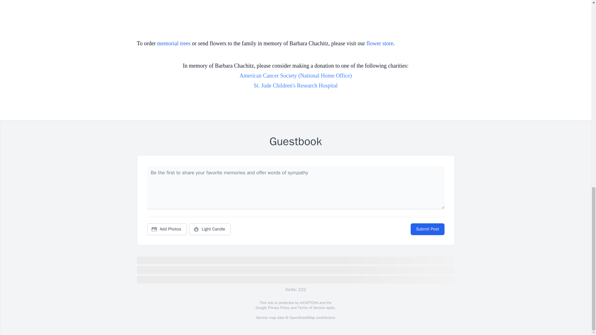 The width and height of the screenshot is (596, 335). Describe the element at coordinates (302, 318) in the screenshot. I see `OpenStreetMap` at that location.